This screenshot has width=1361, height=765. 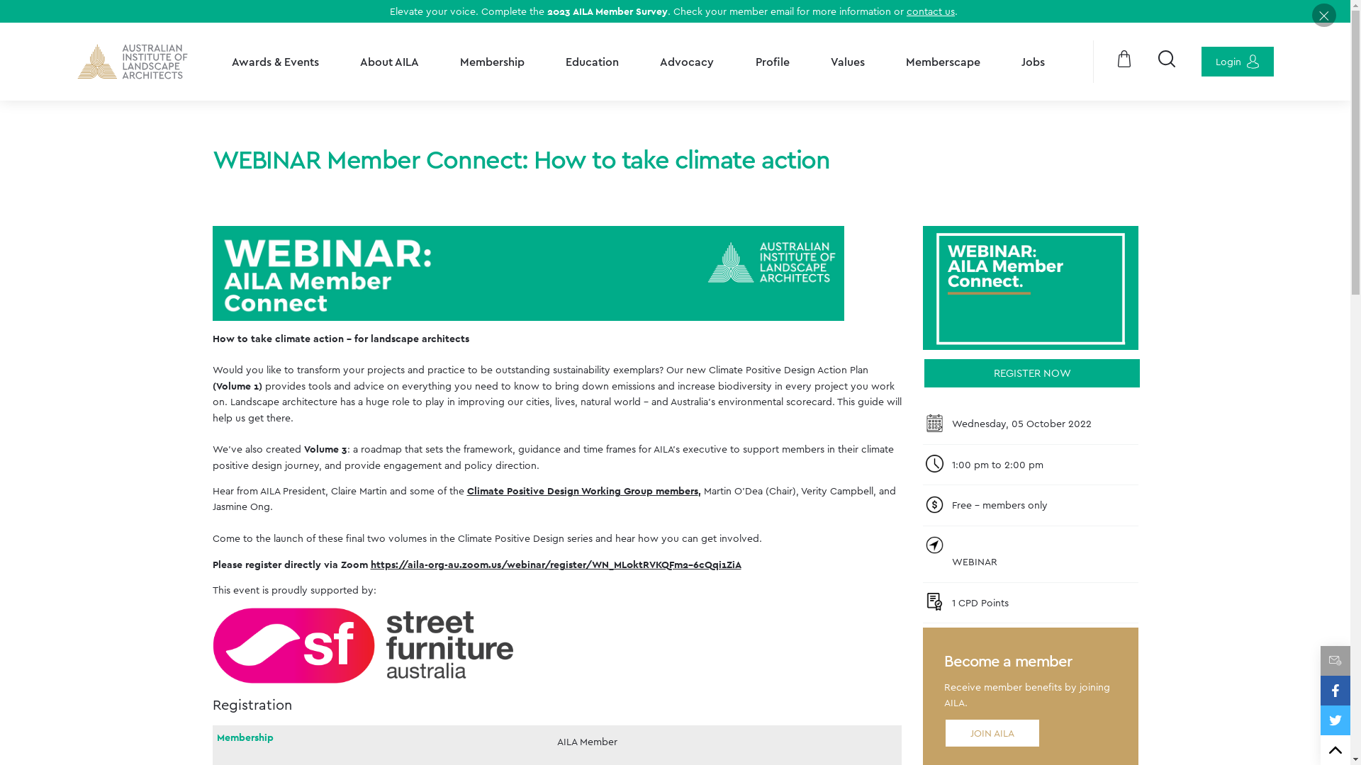 What do you see at coordinates (581, 490) in the screenshot?
I see `Climate Positive Design Working Group members` at bounding box center [581, 490].